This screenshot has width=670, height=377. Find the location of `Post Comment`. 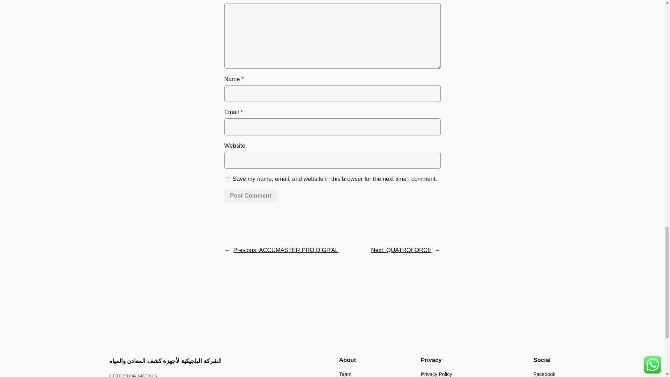

Post Comment is located at coordinates (251, 196).